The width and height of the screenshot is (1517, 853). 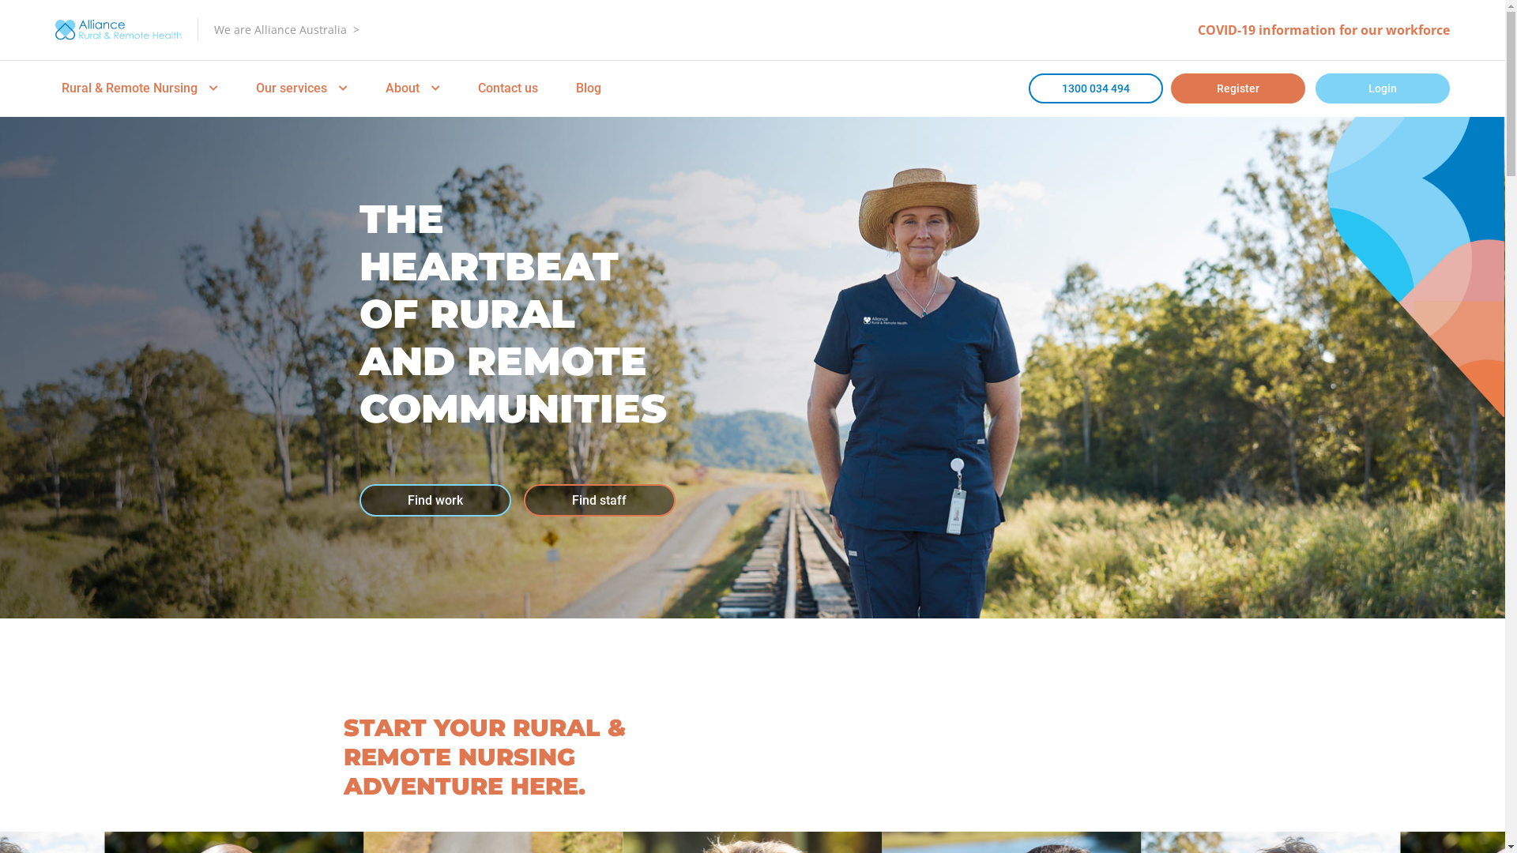 What do you see at coordinates (286, 30) in the screenshot?
I see `We are Alliance Australia  >` at bounding box center [286, 30].